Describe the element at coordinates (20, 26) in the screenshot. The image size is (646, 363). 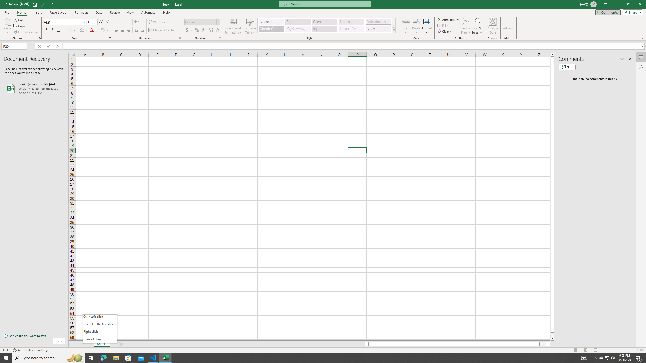
I see `Copy` at that location.